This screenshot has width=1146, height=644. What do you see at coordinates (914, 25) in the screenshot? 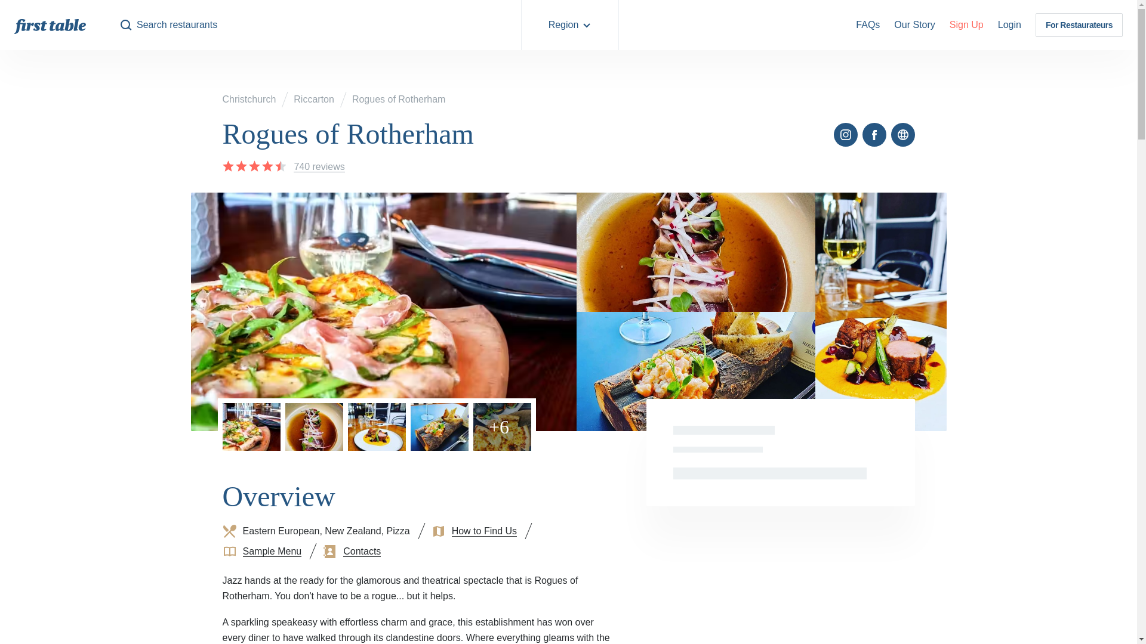
I see `Our Story` at bounding box center [914, 25].